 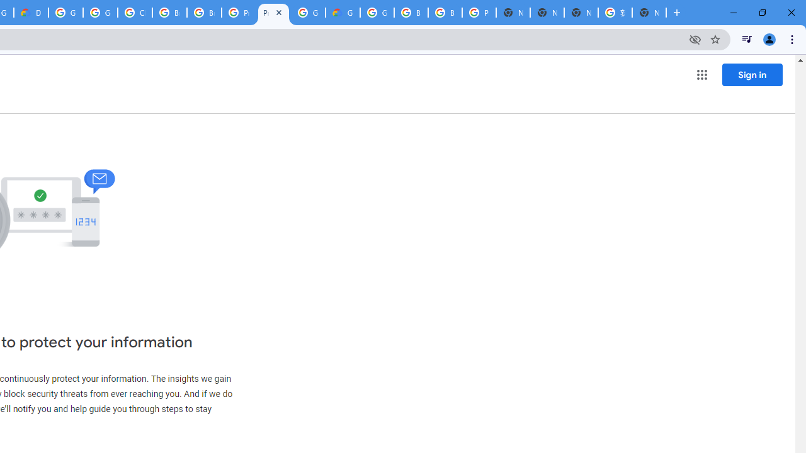 I want to click on Browse Chrome as a guest - Computer - Google Chrome Help, so click(x=411, y=13).